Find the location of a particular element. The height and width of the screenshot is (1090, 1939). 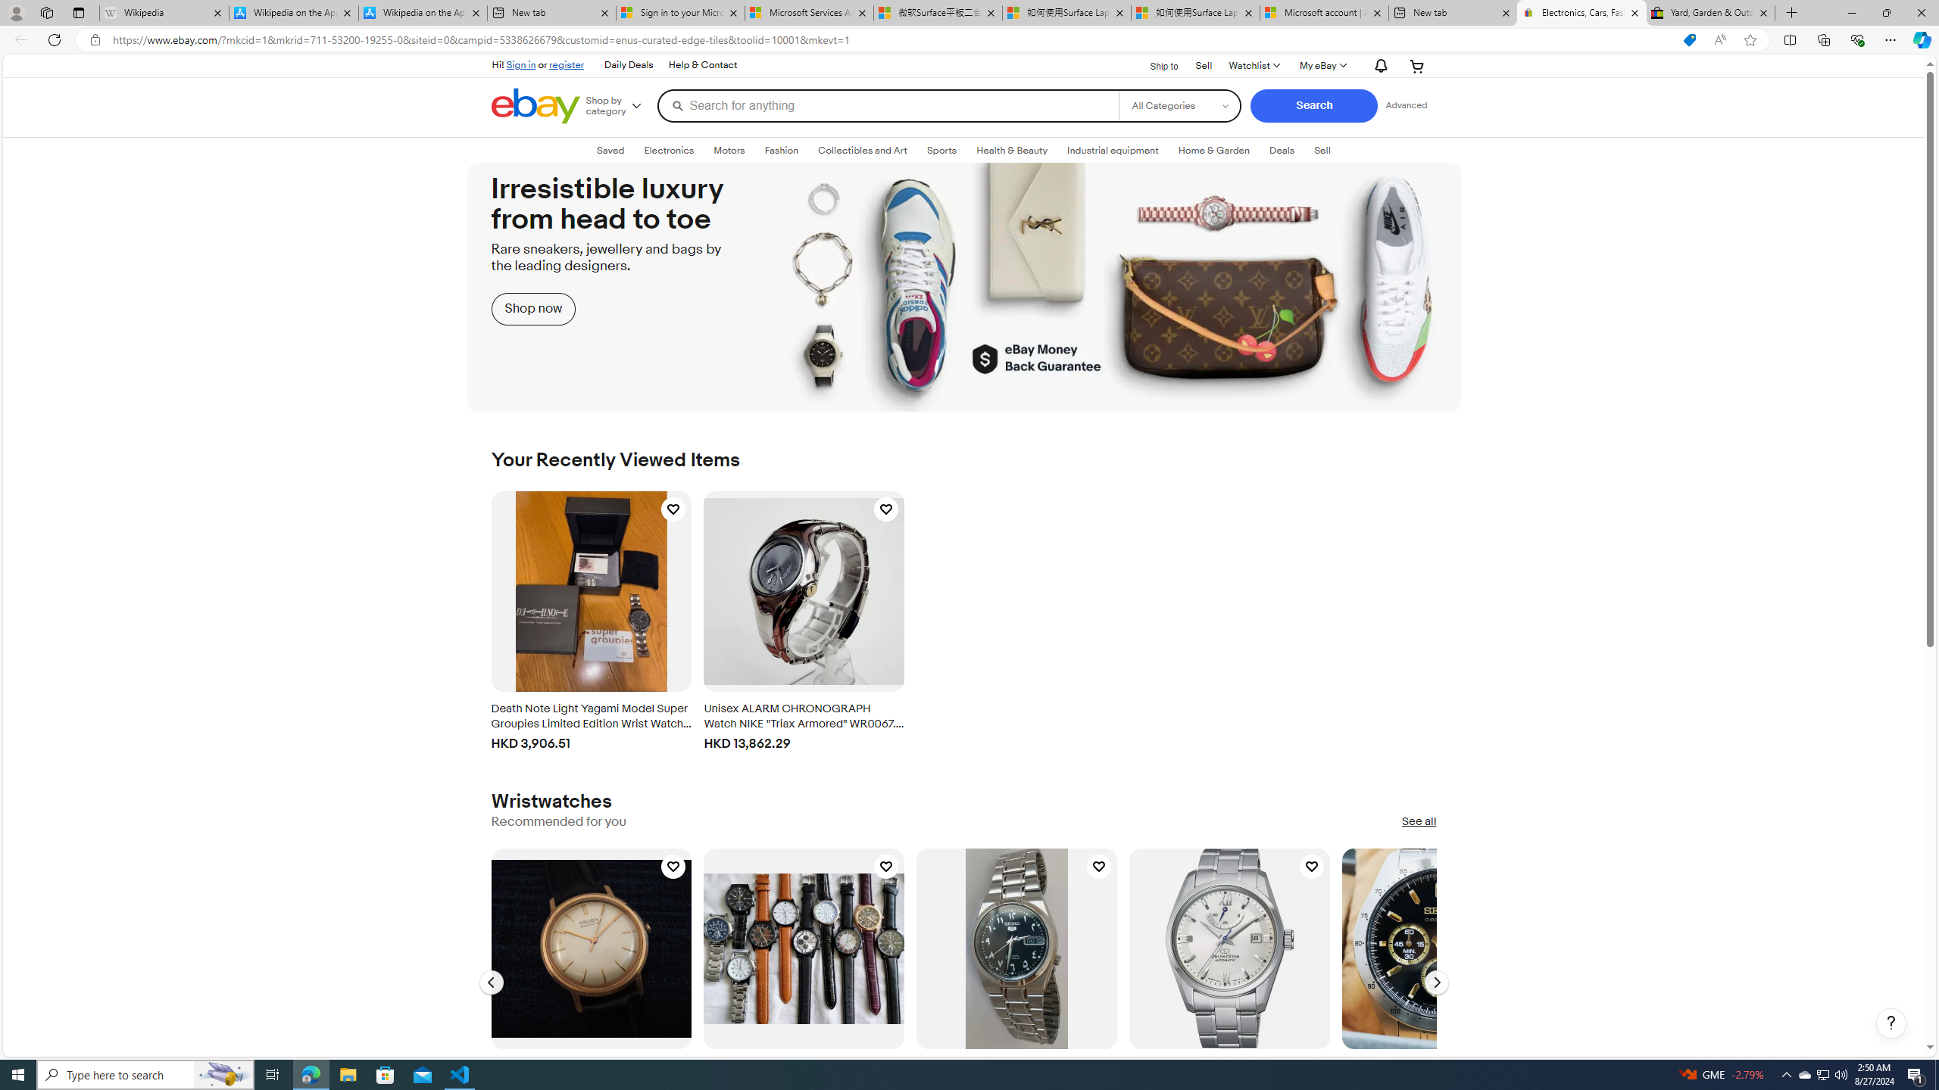

Collectibles and Art is located at coordinates (863, 151).